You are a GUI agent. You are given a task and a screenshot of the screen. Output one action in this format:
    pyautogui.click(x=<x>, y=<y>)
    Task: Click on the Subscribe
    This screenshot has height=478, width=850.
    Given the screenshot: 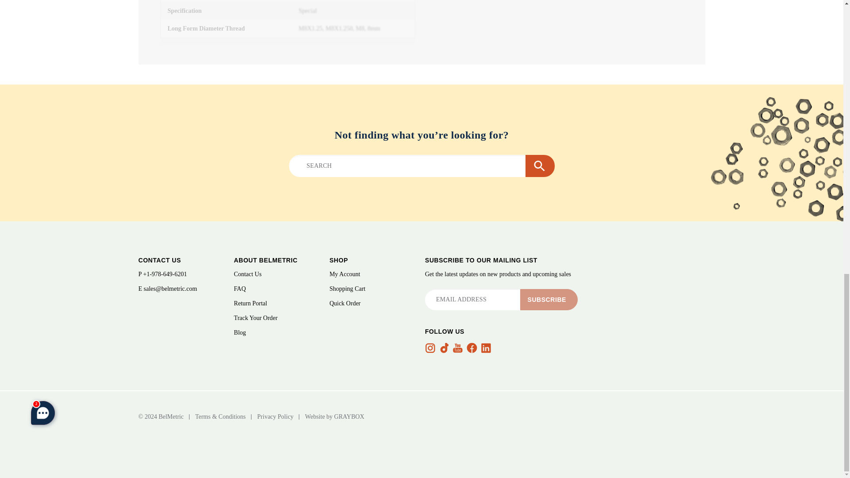 What is the action you would take?
    pyautogui.click(x=549, y=299)
    